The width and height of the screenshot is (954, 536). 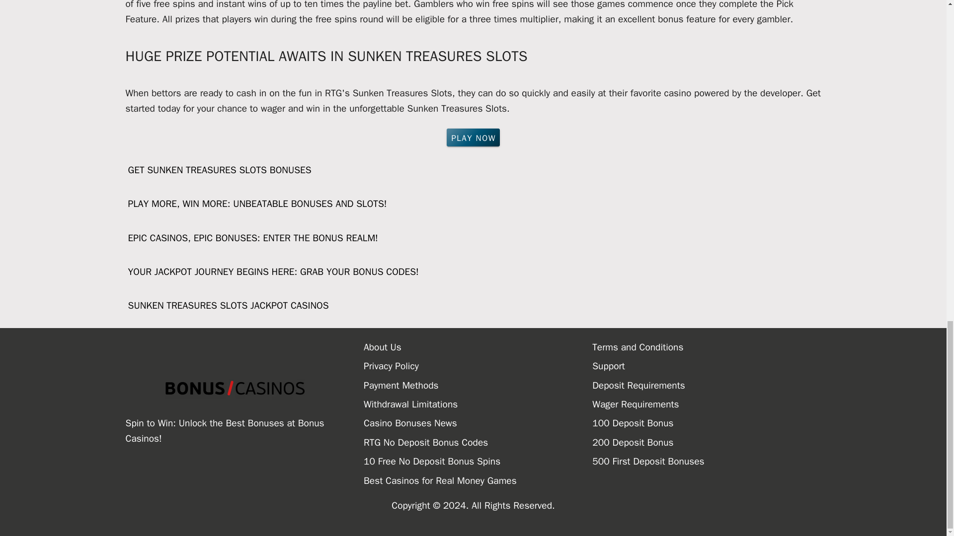 What do you see at coordinates (707, 423) in the screenshot?
I see `100 Deposit Bonus` at bounding box center [707, 423].